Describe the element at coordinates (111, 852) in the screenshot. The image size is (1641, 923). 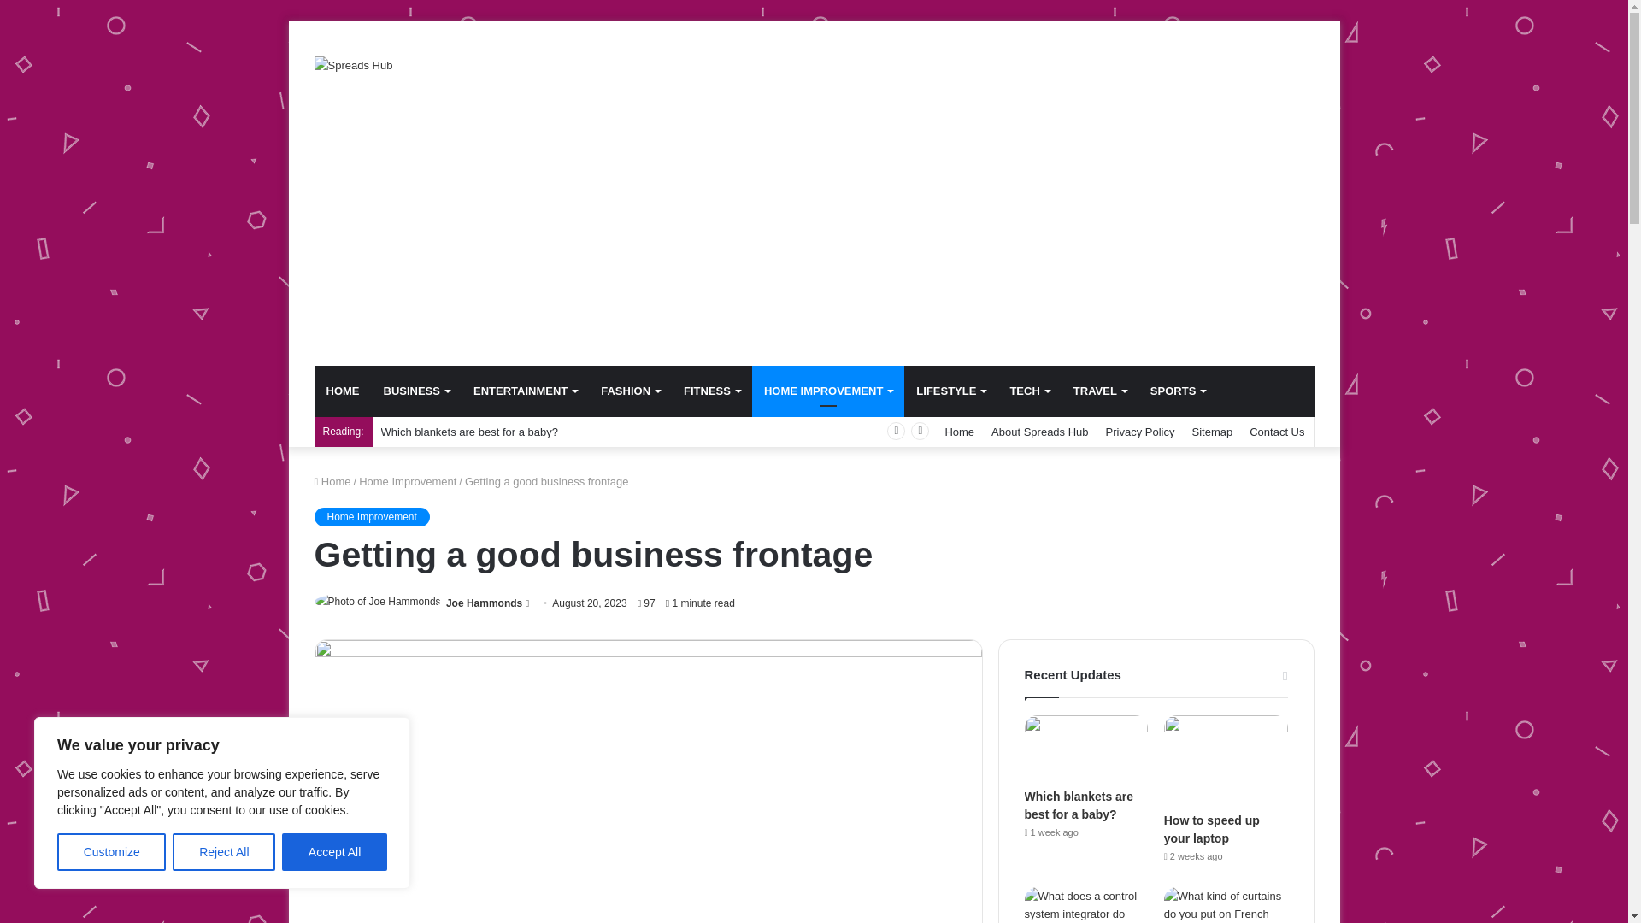
I see `Customize` at that location.